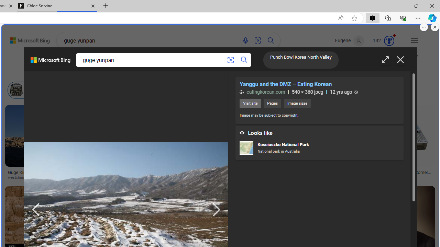  What do you see at coordinates (245, 40) in the screenshot?
I see `Search using voice` at bounding box center [245, 40].